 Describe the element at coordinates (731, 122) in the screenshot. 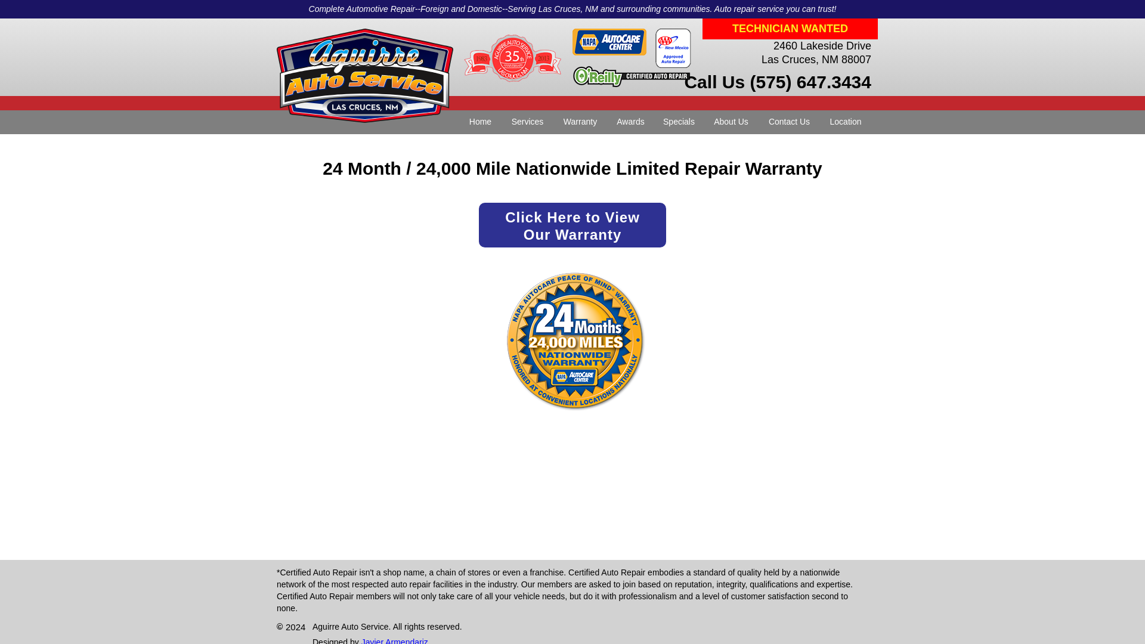

I see `Services` at that location.